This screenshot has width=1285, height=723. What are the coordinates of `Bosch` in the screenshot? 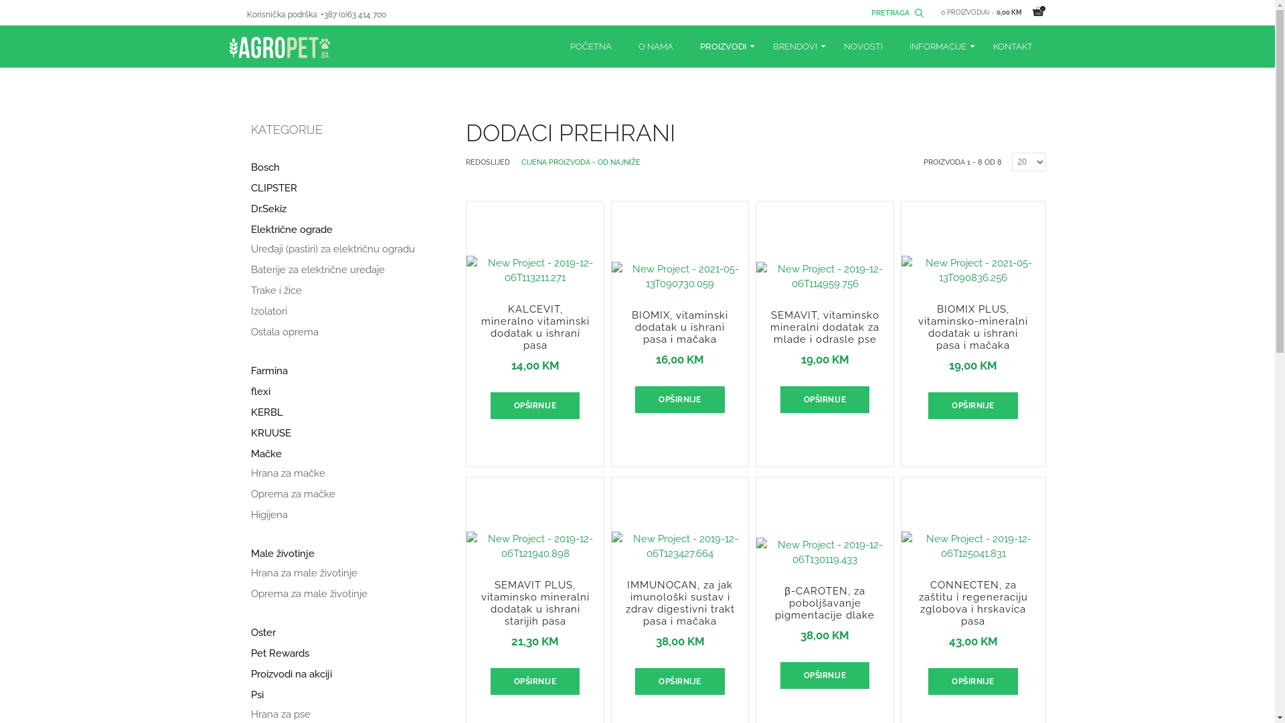 It's located at (265, 167).